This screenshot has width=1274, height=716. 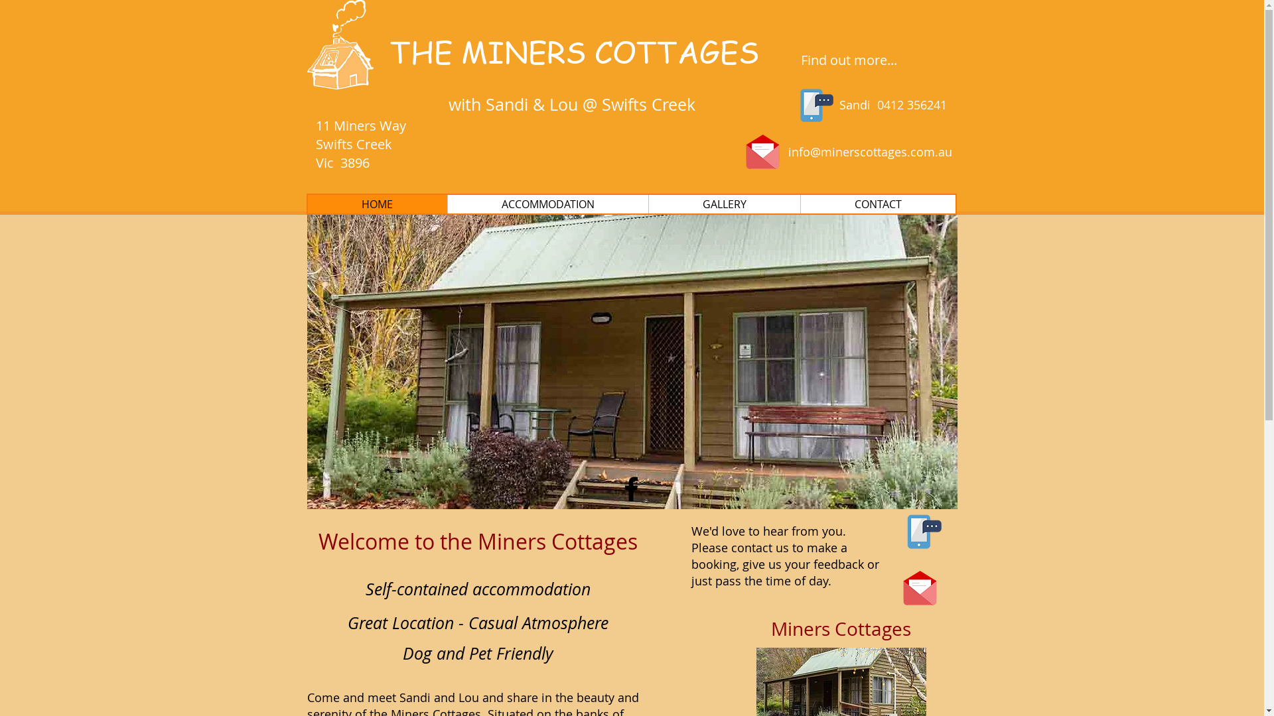 What do you see at coordinates (878, 204) in the screenshot?
I see `CONTACT` at bounding box center [878, 204].